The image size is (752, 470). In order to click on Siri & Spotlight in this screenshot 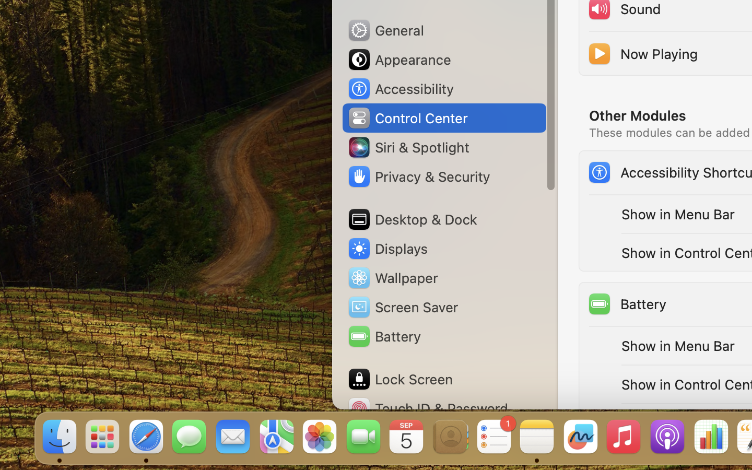, I will do `click(408, 147)`.